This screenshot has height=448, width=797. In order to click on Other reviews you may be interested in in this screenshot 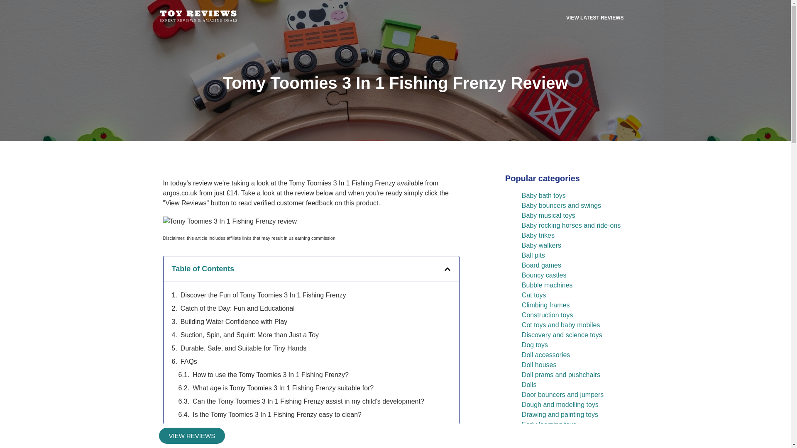, I will do `click(250, 441)`.